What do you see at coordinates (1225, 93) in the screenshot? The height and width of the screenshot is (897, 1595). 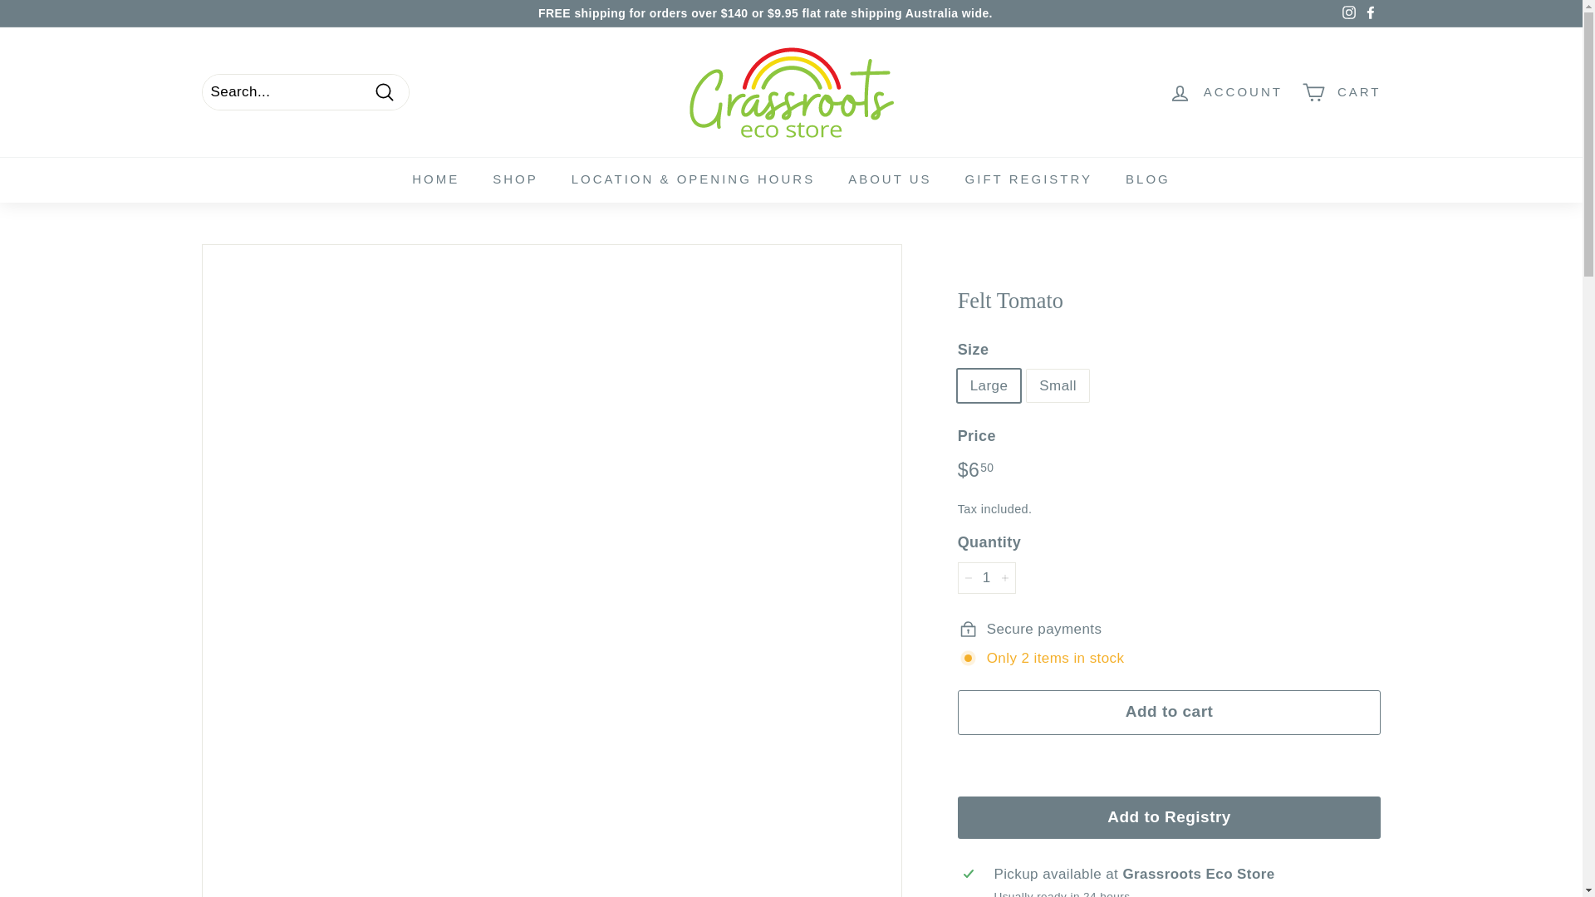 I see `ACCOUNT` at bounding box center [1225, 93].